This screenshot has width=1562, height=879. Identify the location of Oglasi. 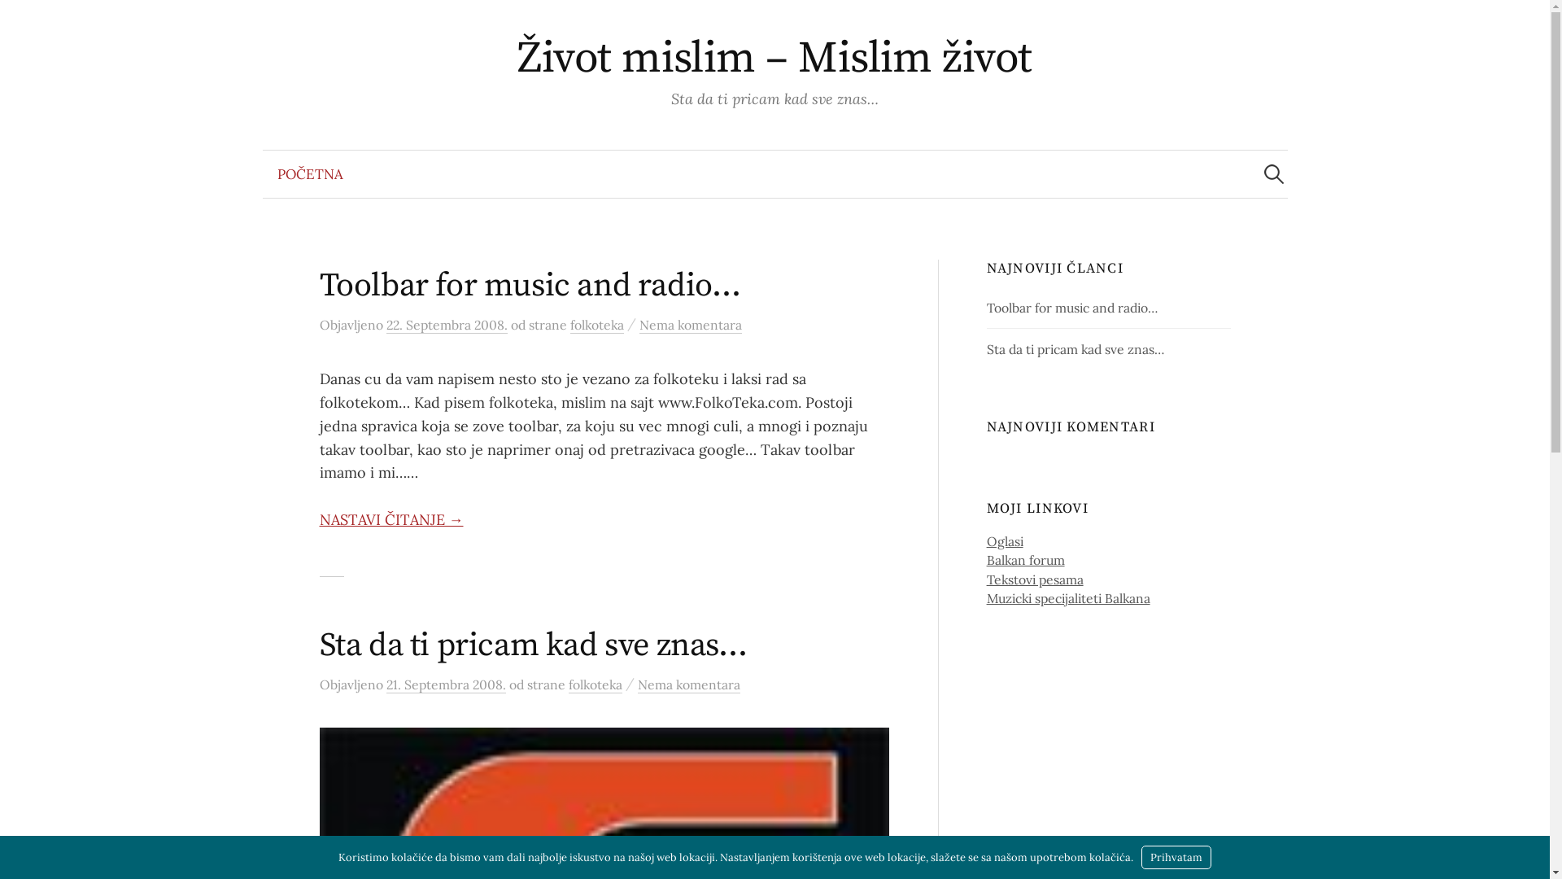
(1006, 541).